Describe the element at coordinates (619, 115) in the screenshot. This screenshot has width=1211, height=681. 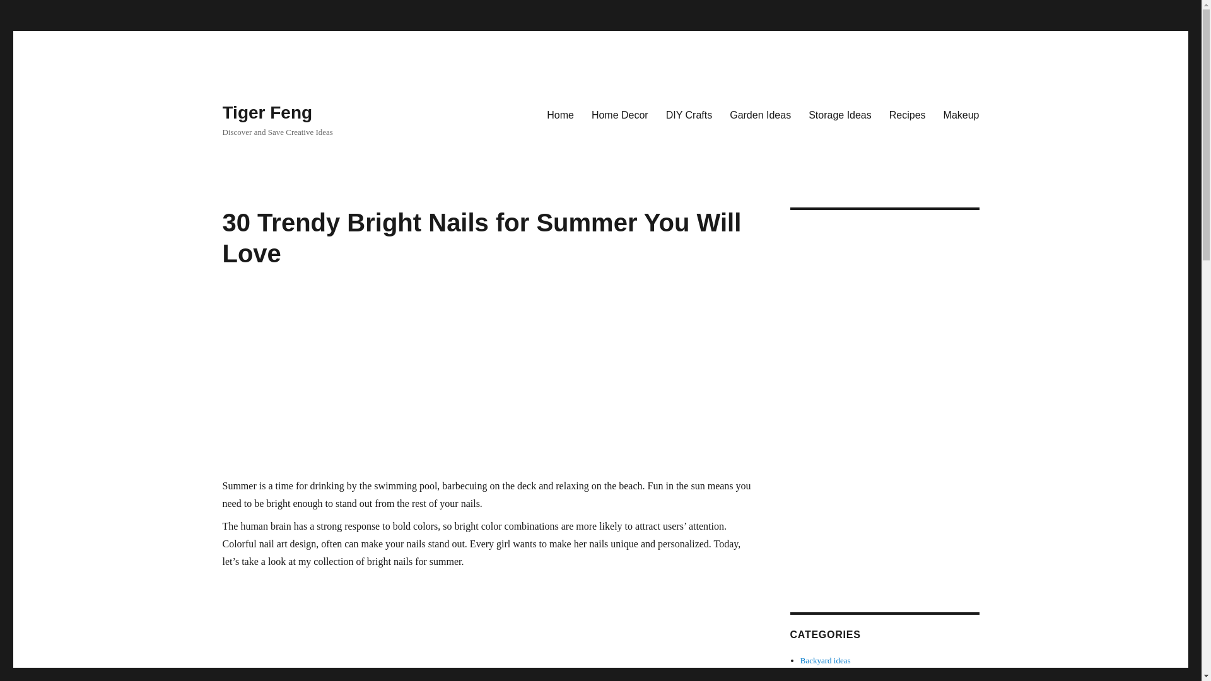
I see `Home Decor` at that location.